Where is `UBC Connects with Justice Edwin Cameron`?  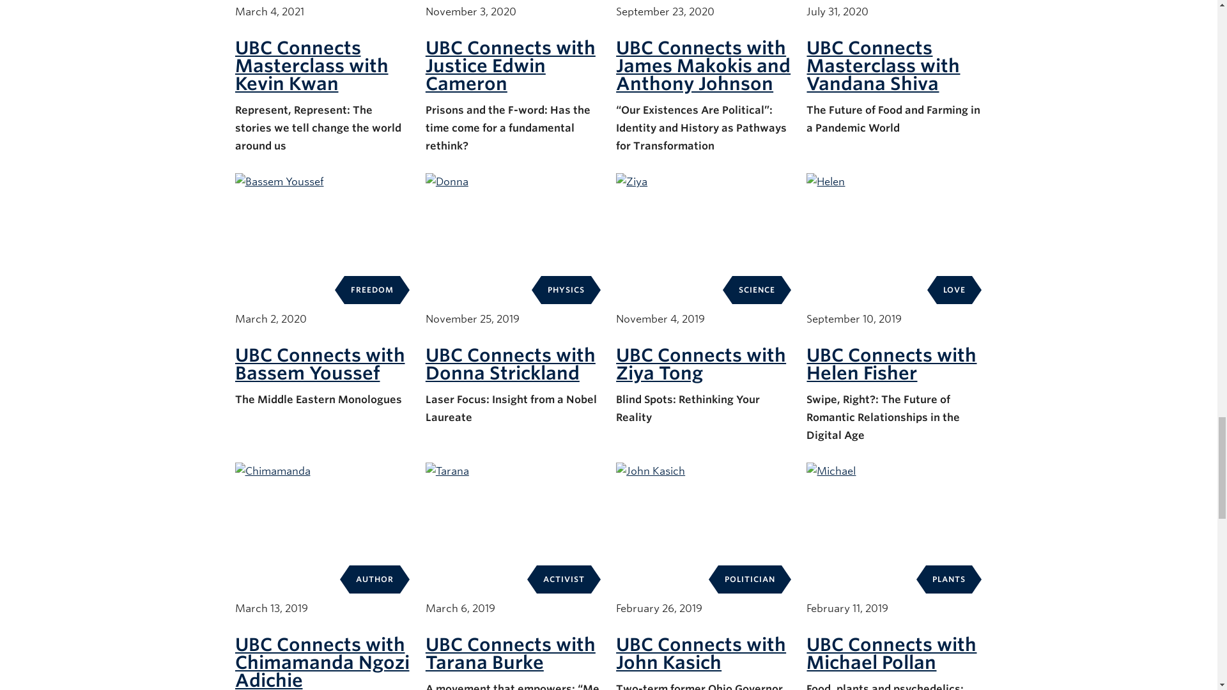
UBC Connects with Justice Edwin Cameron is located at coordinates (510, 65).